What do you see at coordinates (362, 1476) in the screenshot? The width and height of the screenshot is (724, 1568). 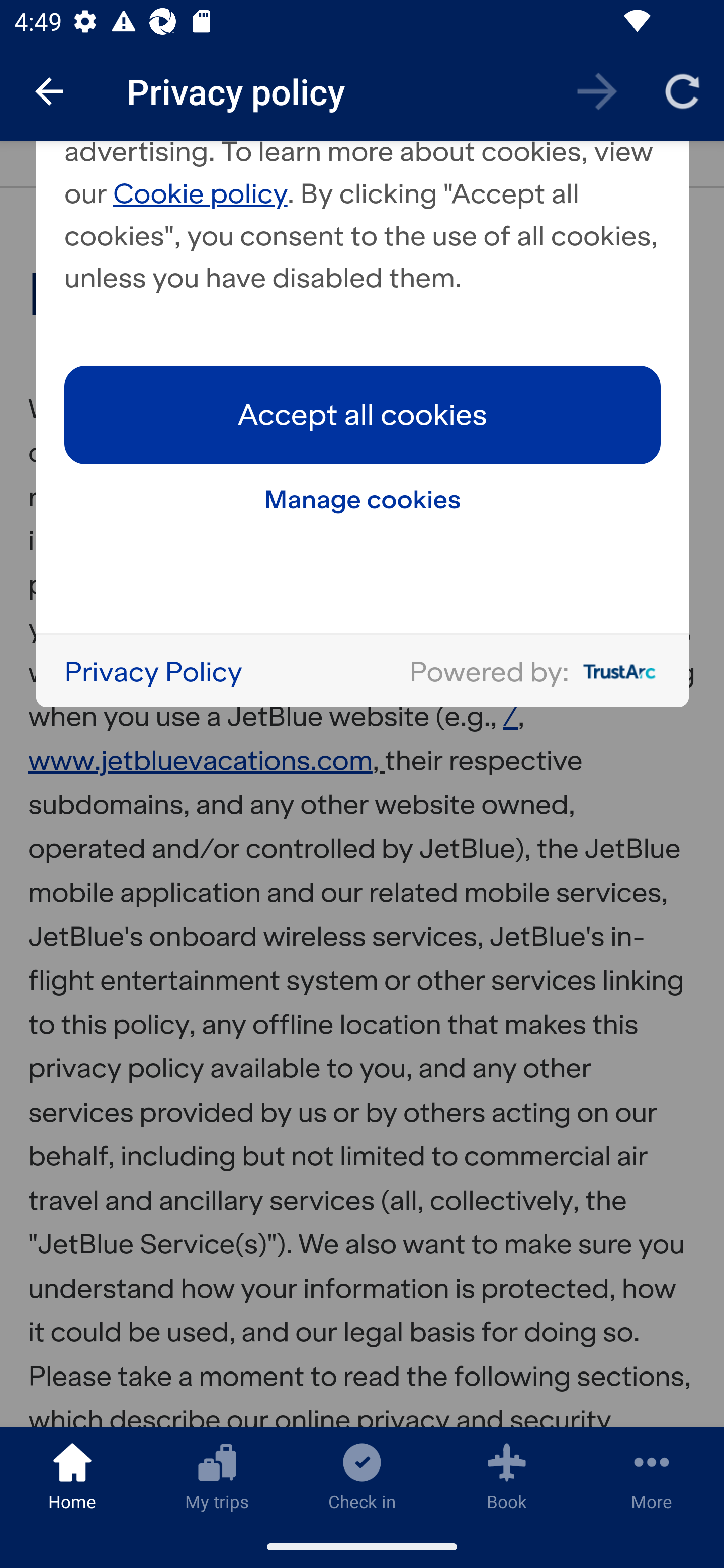 I see `Check in` at bounding box center [362, 1476].